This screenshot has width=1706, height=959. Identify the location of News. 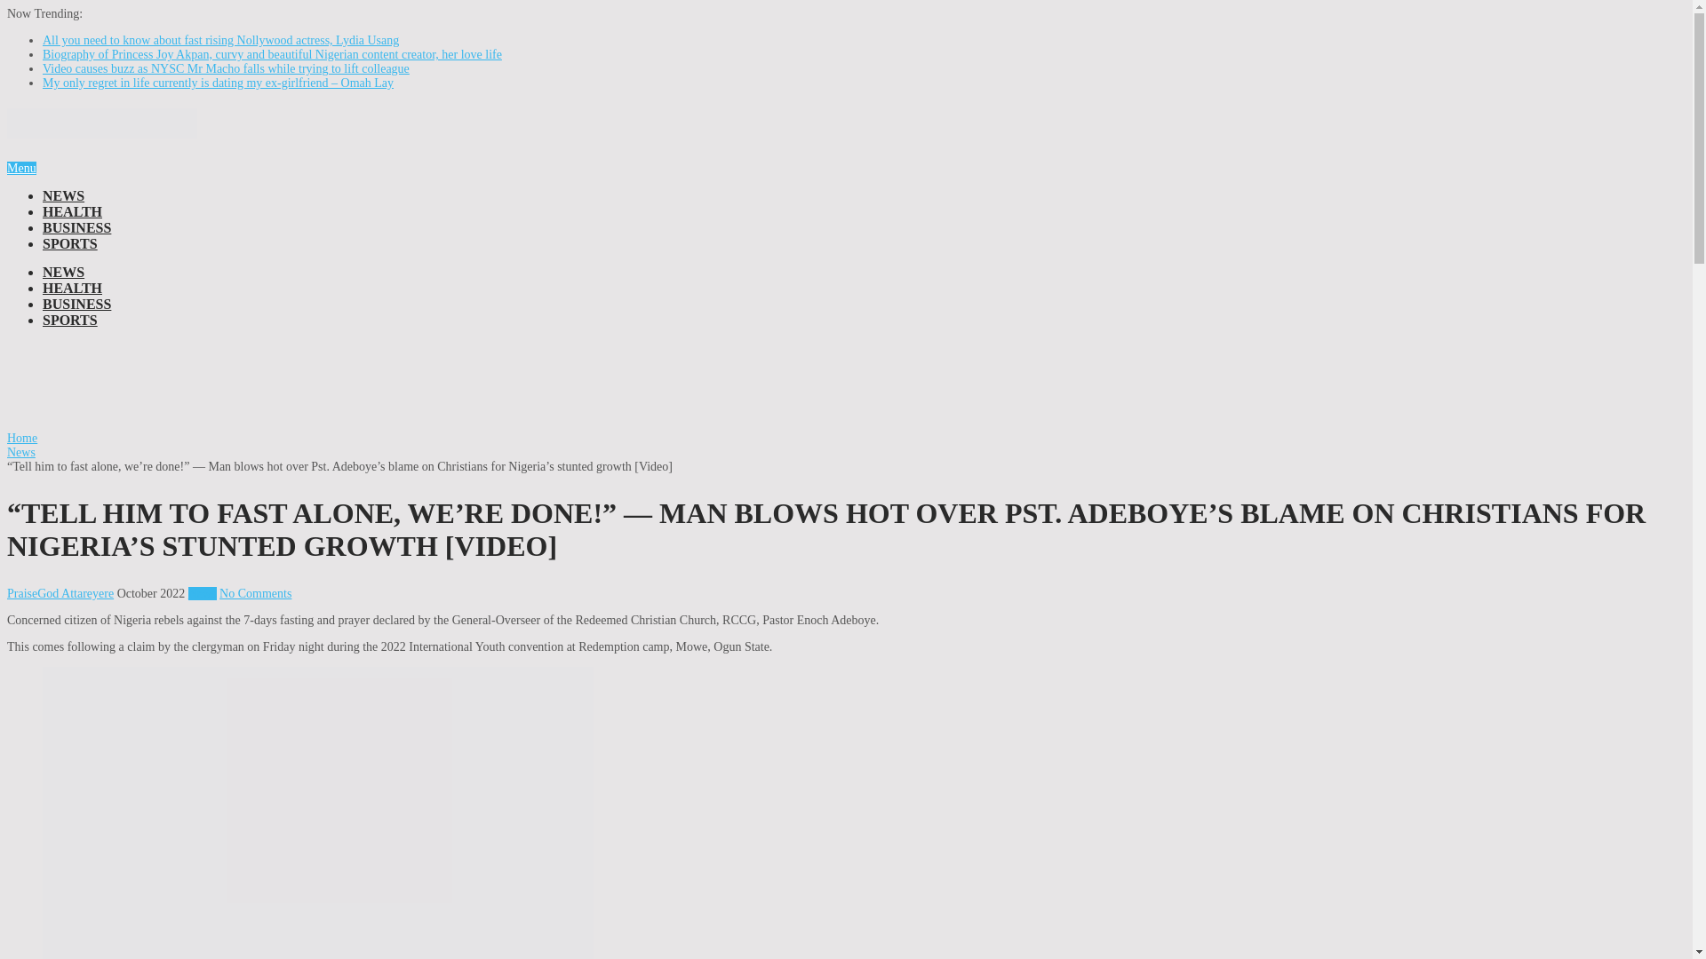
(202, 593).